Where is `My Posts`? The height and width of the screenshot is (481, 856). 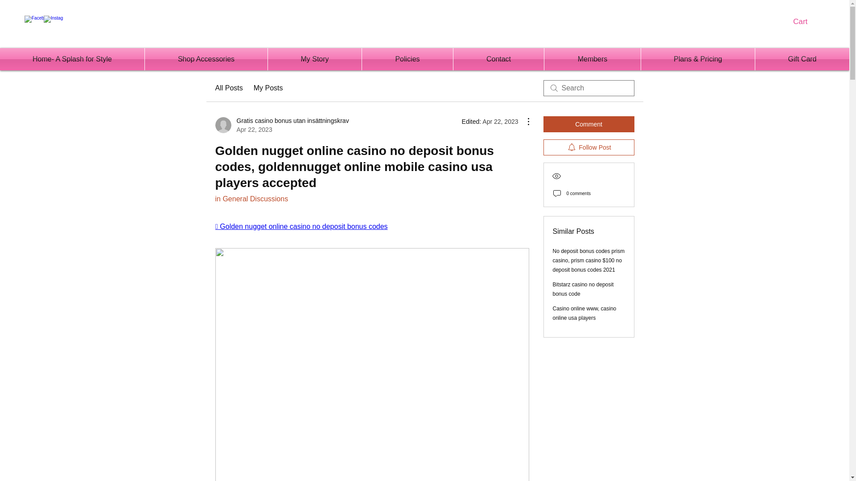
My Posts is located at coordinates (268, 88).